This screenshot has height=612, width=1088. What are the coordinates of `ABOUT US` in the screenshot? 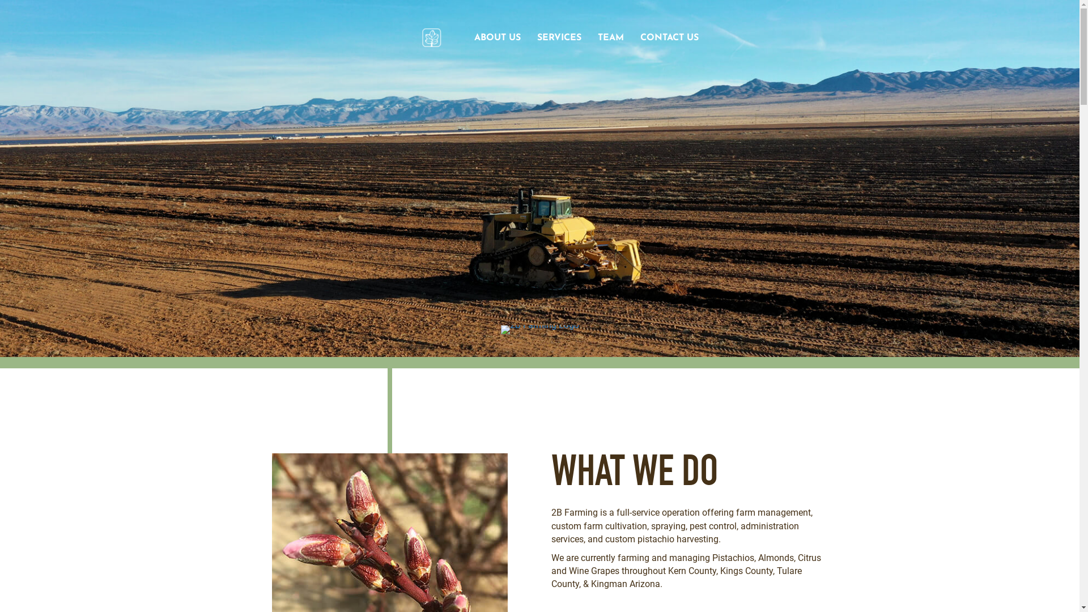 It's located at (498, 38).